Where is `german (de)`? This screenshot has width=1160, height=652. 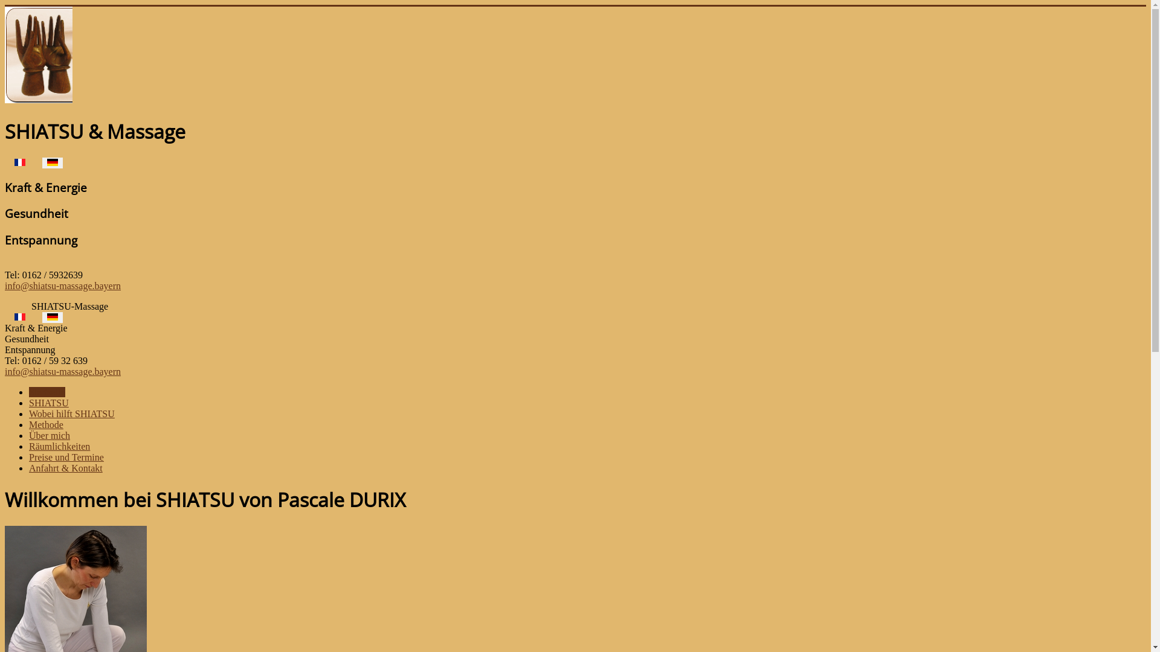 german (de) is located at coordinates (53, 162).